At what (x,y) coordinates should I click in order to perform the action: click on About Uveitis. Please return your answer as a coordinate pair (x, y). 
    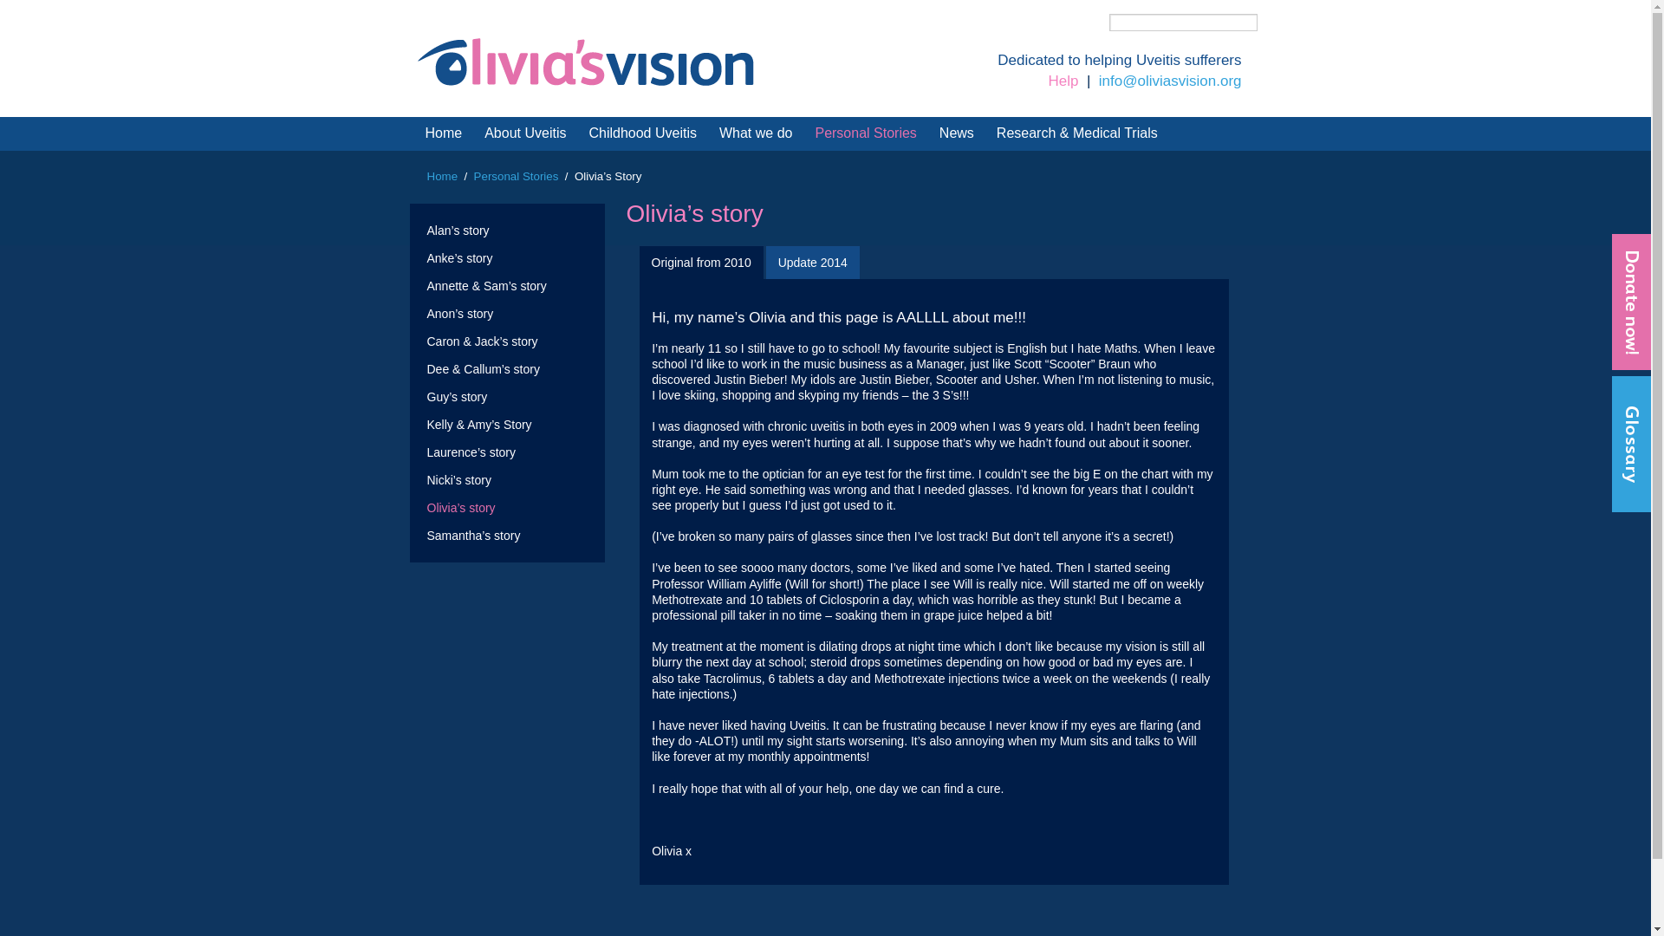
    Looking at the image, I should click on (525, 133).